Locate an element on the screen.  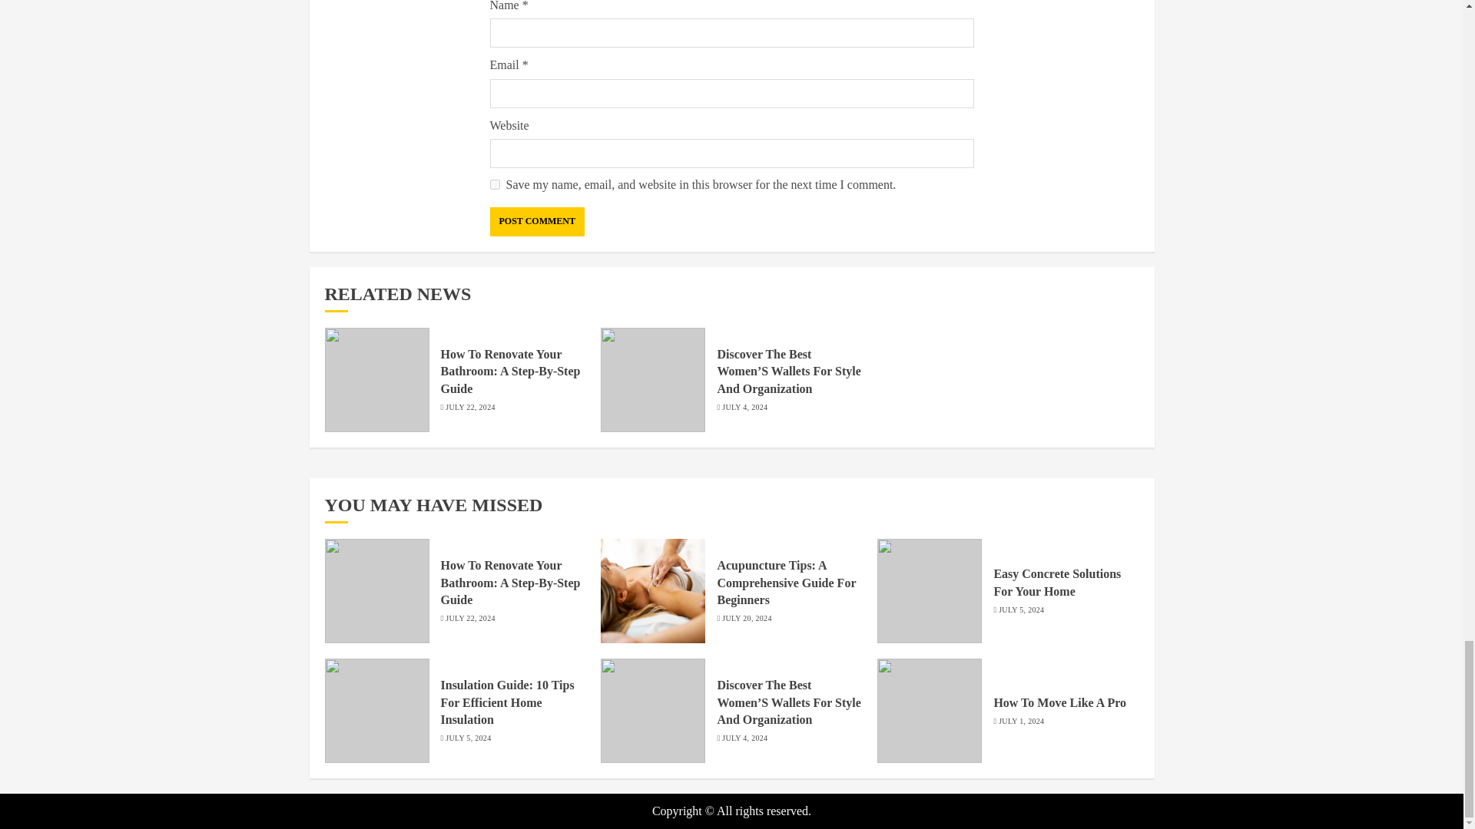
Insulation Guide: 10 Tips For Efficient Home Insulation is located at coordinates (508, 703).